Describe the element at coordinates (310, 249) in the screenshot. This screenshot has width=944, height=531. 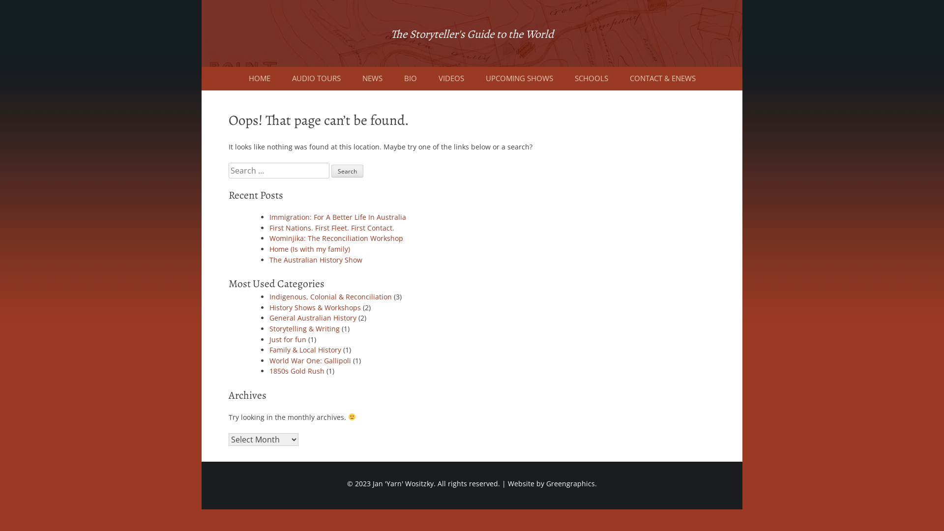
I see `Home (Is with my family)` at that location.